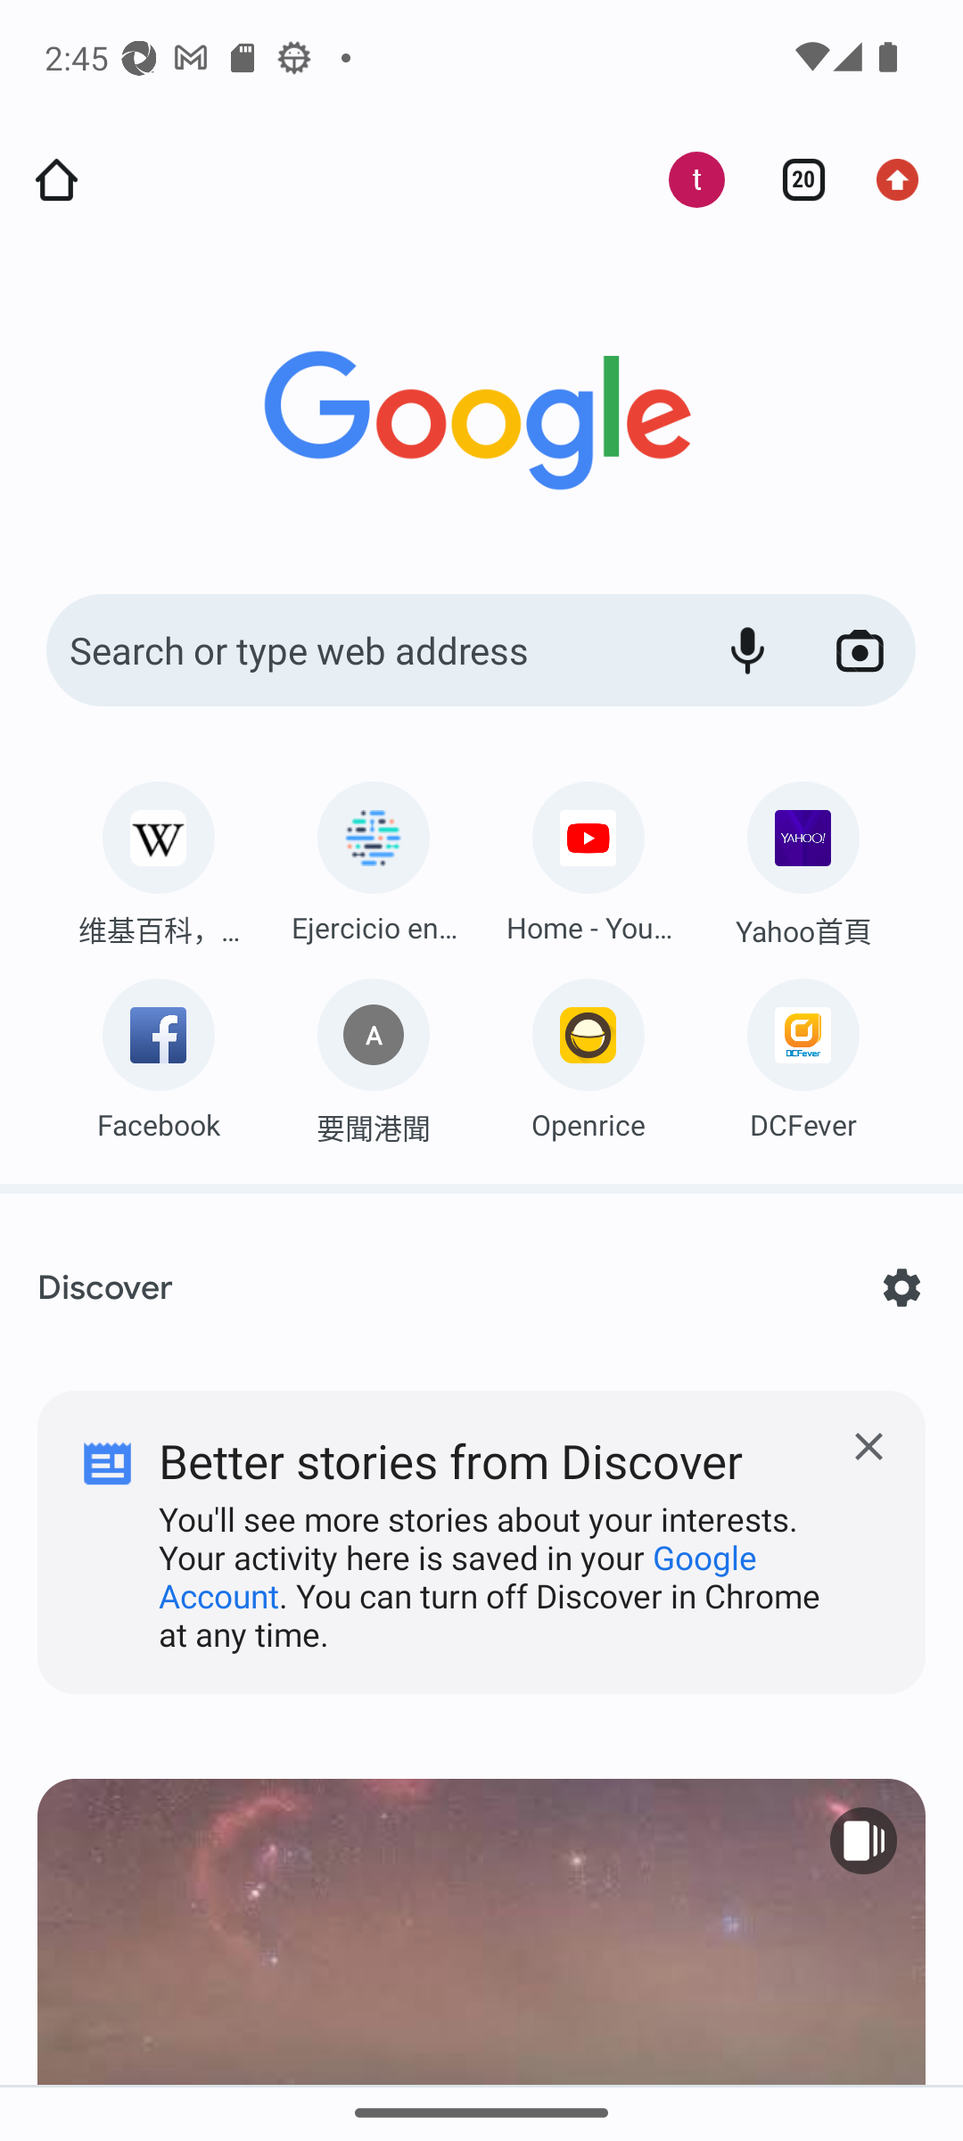  I want to click on Options for Discover, so click(901, 1287).